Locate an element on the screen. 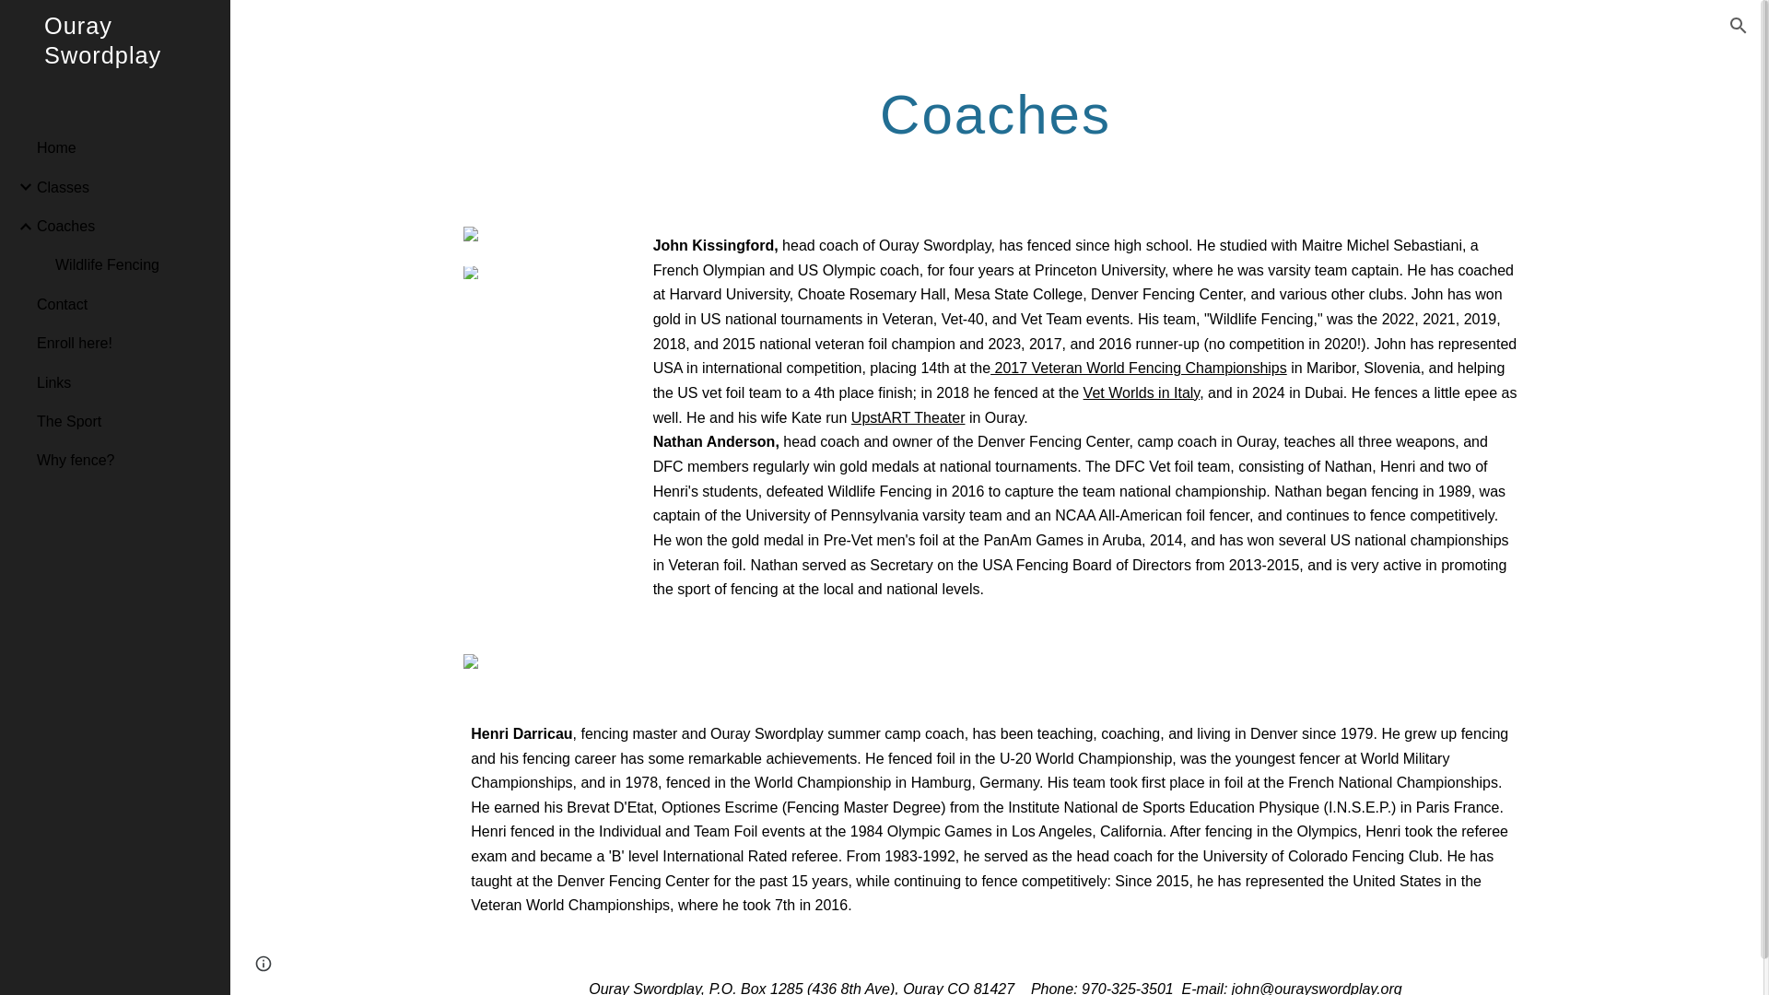  Coaches is located at coordinates (126, 226).